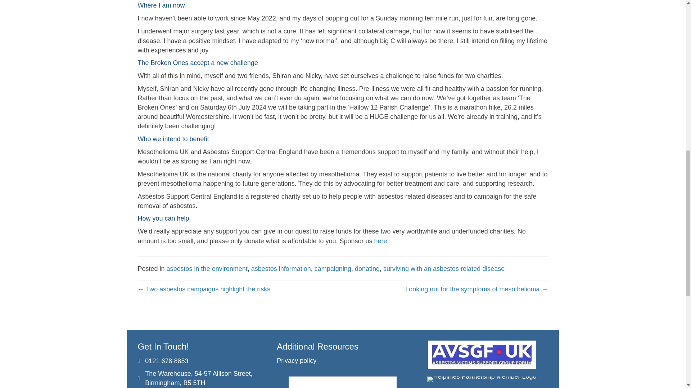  I want to click on campaigning, so click(333, 269).